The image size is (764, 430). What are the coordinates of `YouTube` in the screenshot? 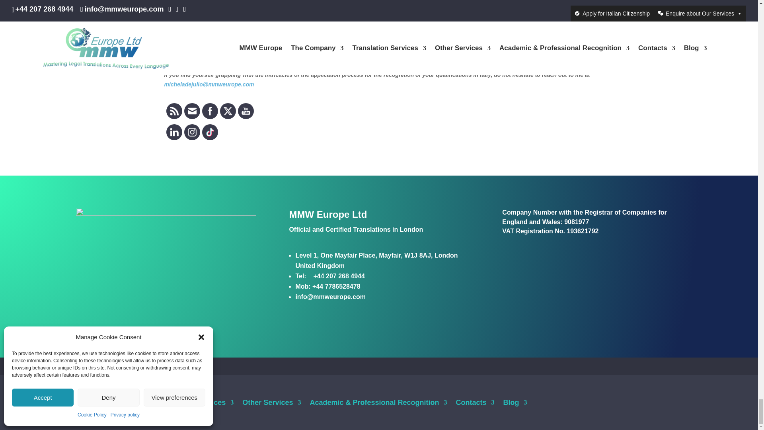 It's located at (245, 111).